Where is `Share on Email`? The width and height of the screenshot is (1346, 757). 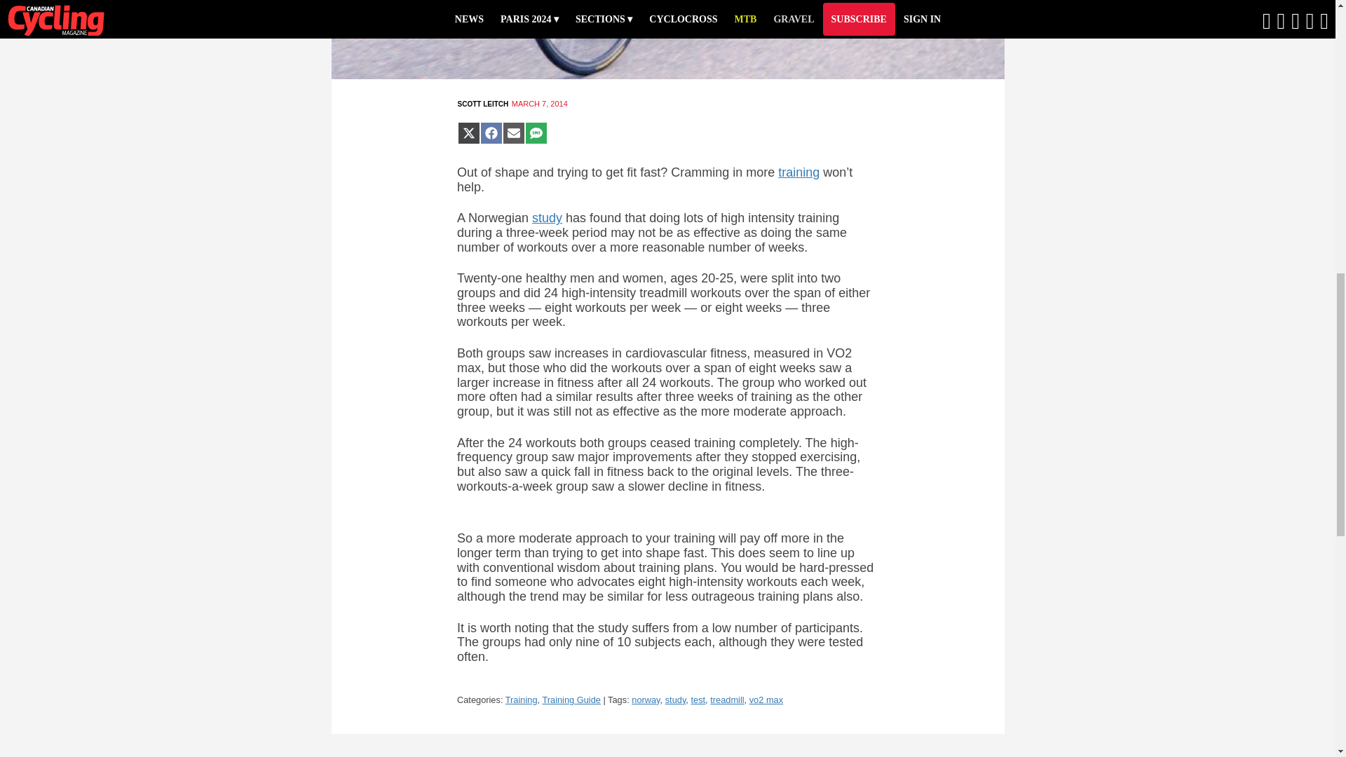
Share on Email is located at coordinates (513, 133).